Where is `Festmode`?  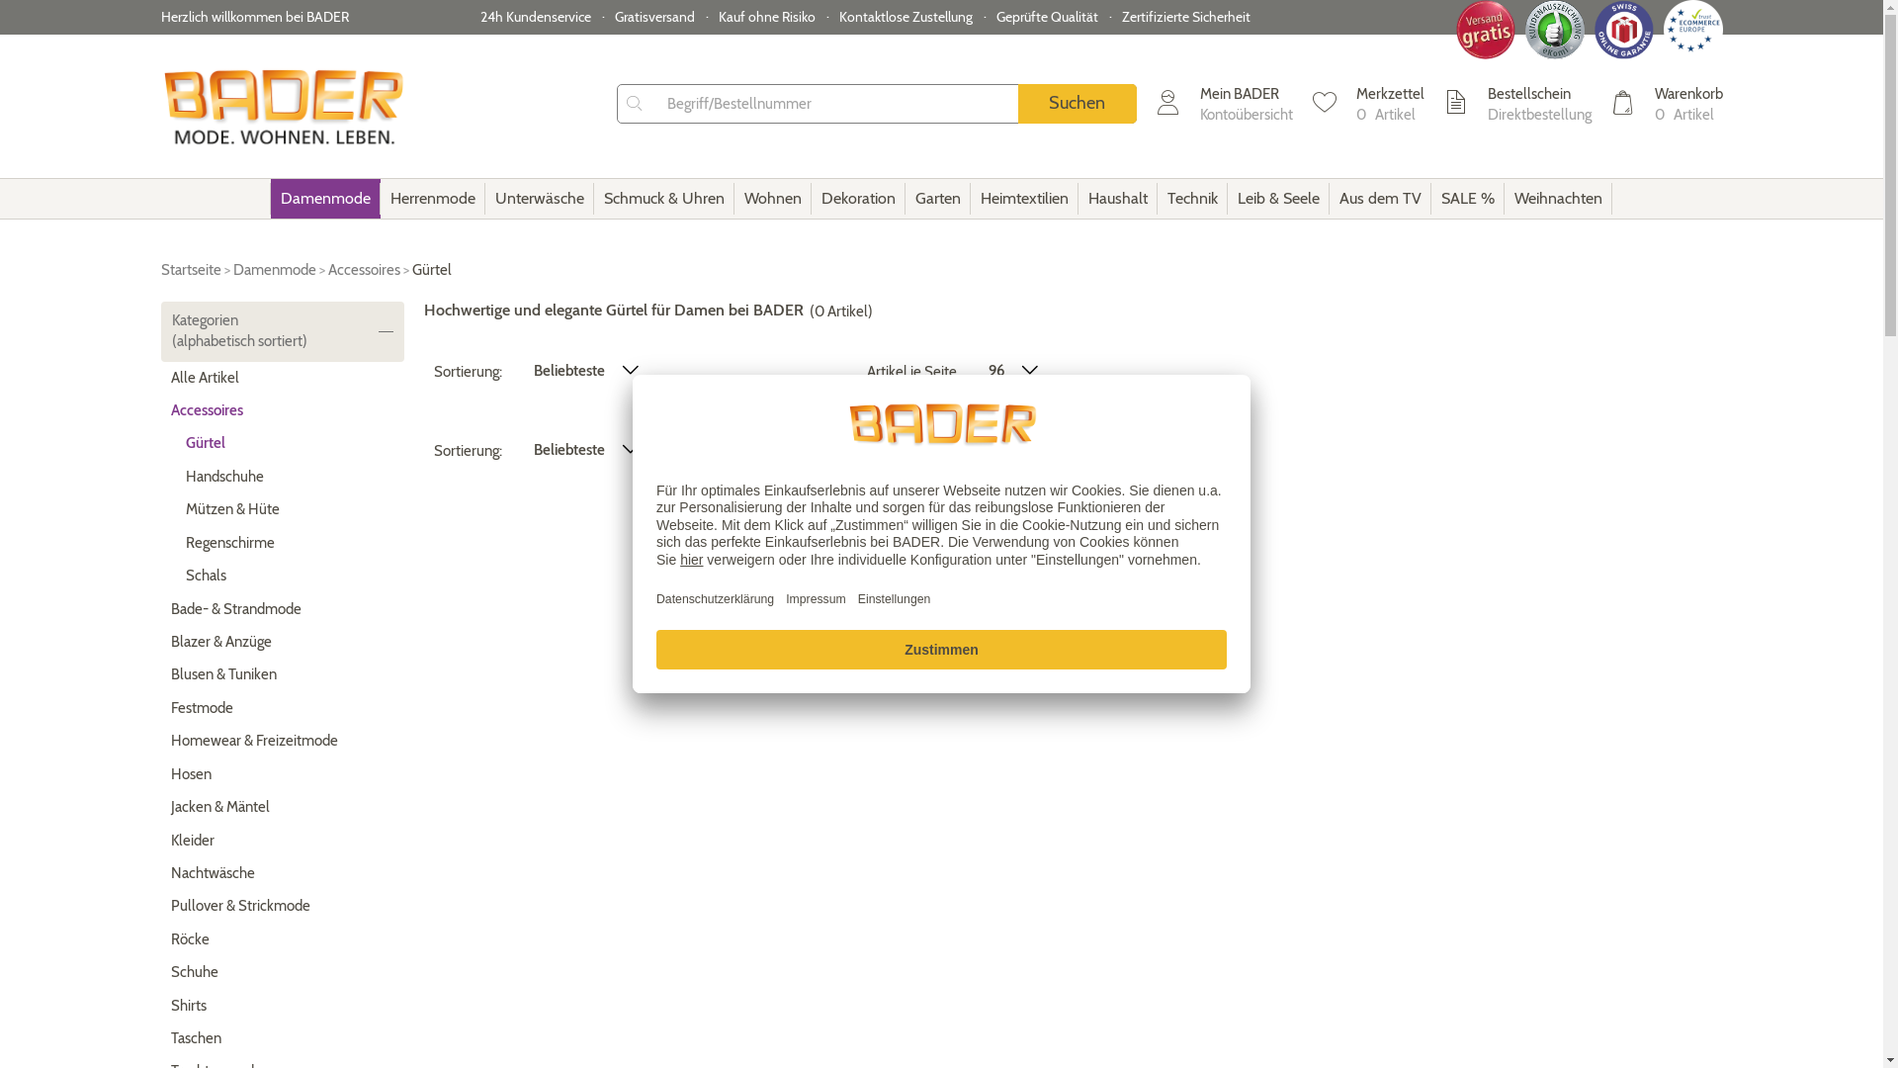 Festmode is located at coordinates (283, 708).